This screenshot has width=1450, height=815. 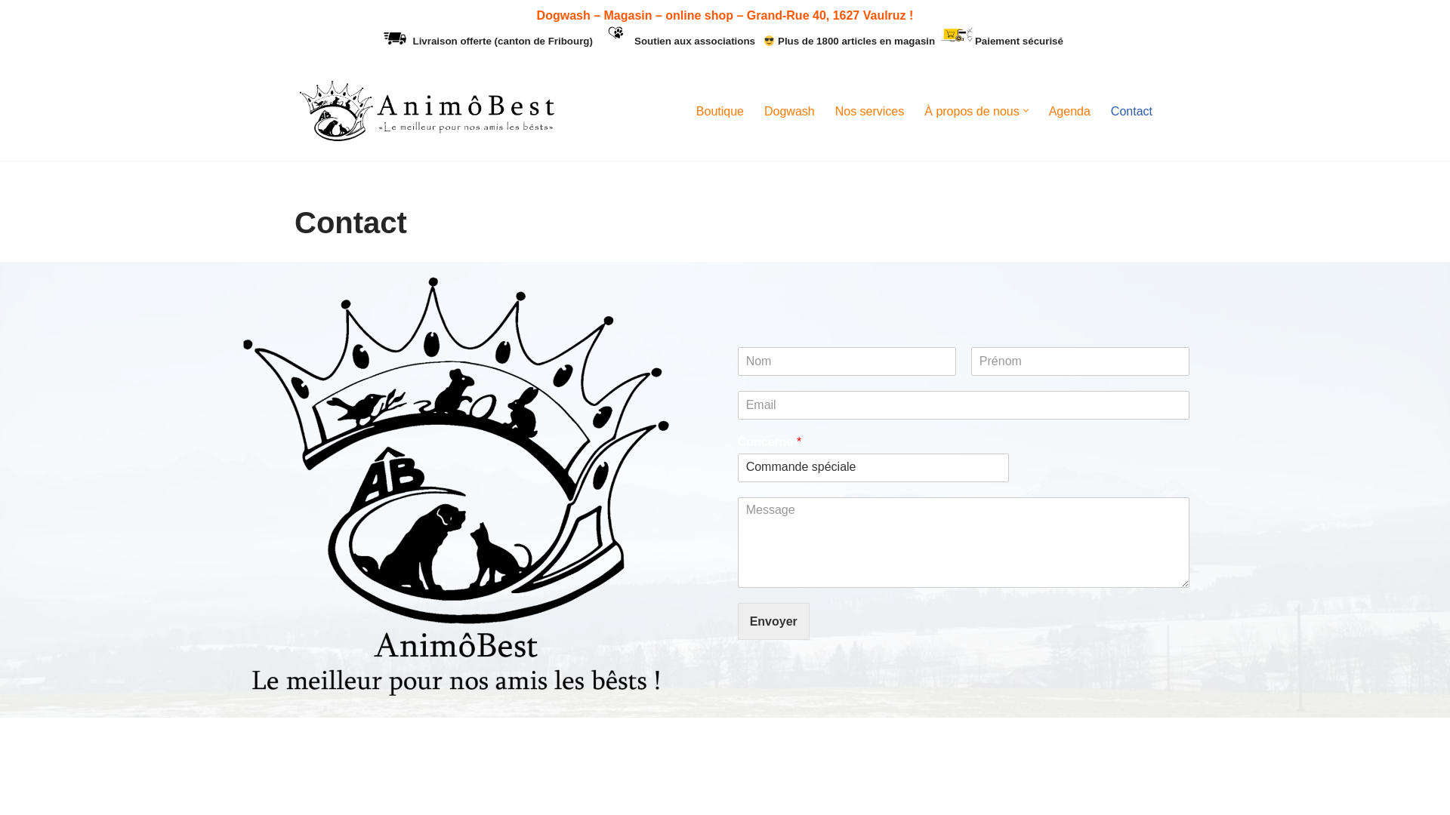 What do you see at coordinates (773, 622) in the screenshot?
I see `Envoyer` at bounding box center [773, 622].